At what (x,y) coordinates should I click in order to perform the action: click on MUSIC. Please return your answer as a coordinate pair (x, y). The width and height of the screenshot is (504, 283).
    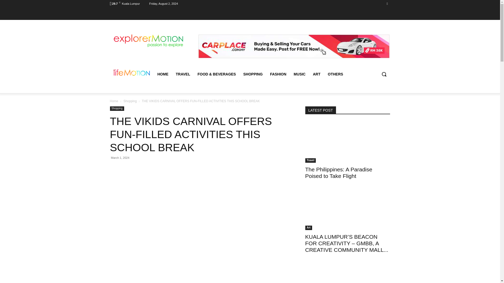
    Looking at the image, I should click on (300, 74).